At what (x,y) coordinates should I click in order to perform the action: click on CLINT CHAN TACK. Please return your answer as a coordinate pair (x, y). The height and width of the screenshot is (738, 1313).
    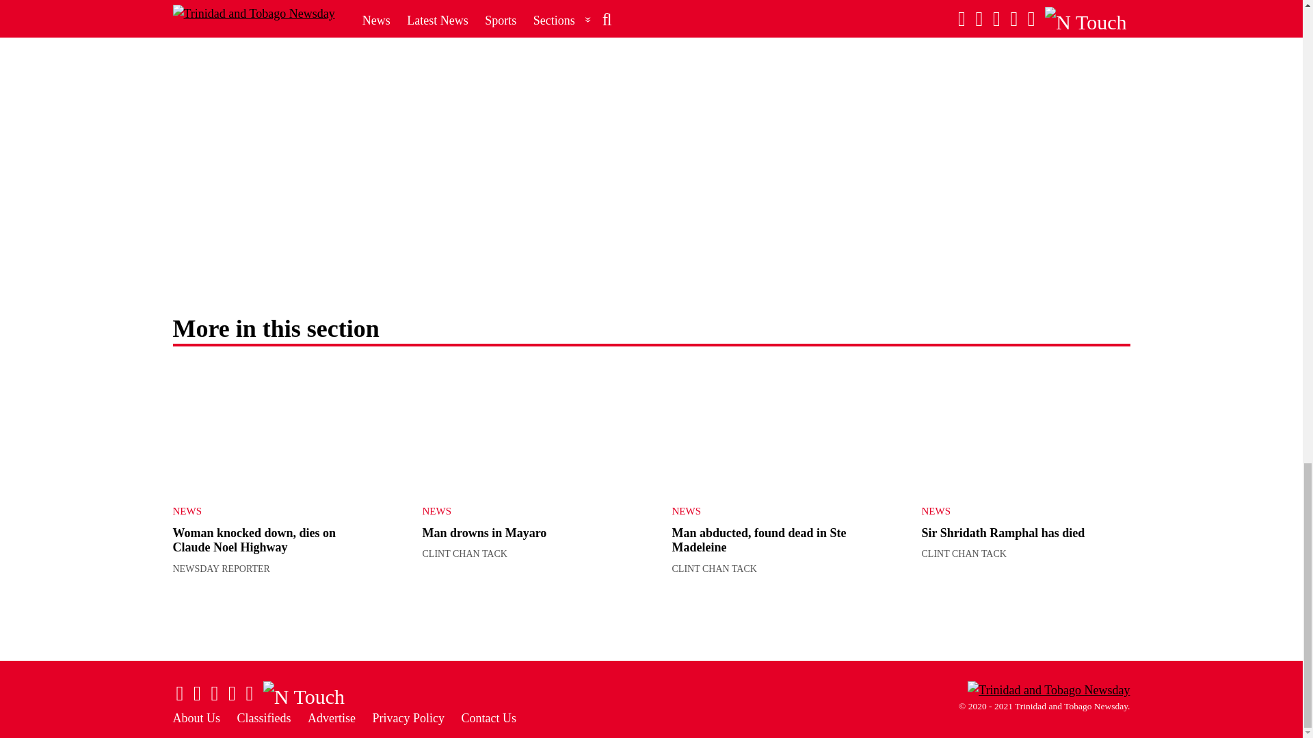
    Looking at the image, I should click on (465, 553).